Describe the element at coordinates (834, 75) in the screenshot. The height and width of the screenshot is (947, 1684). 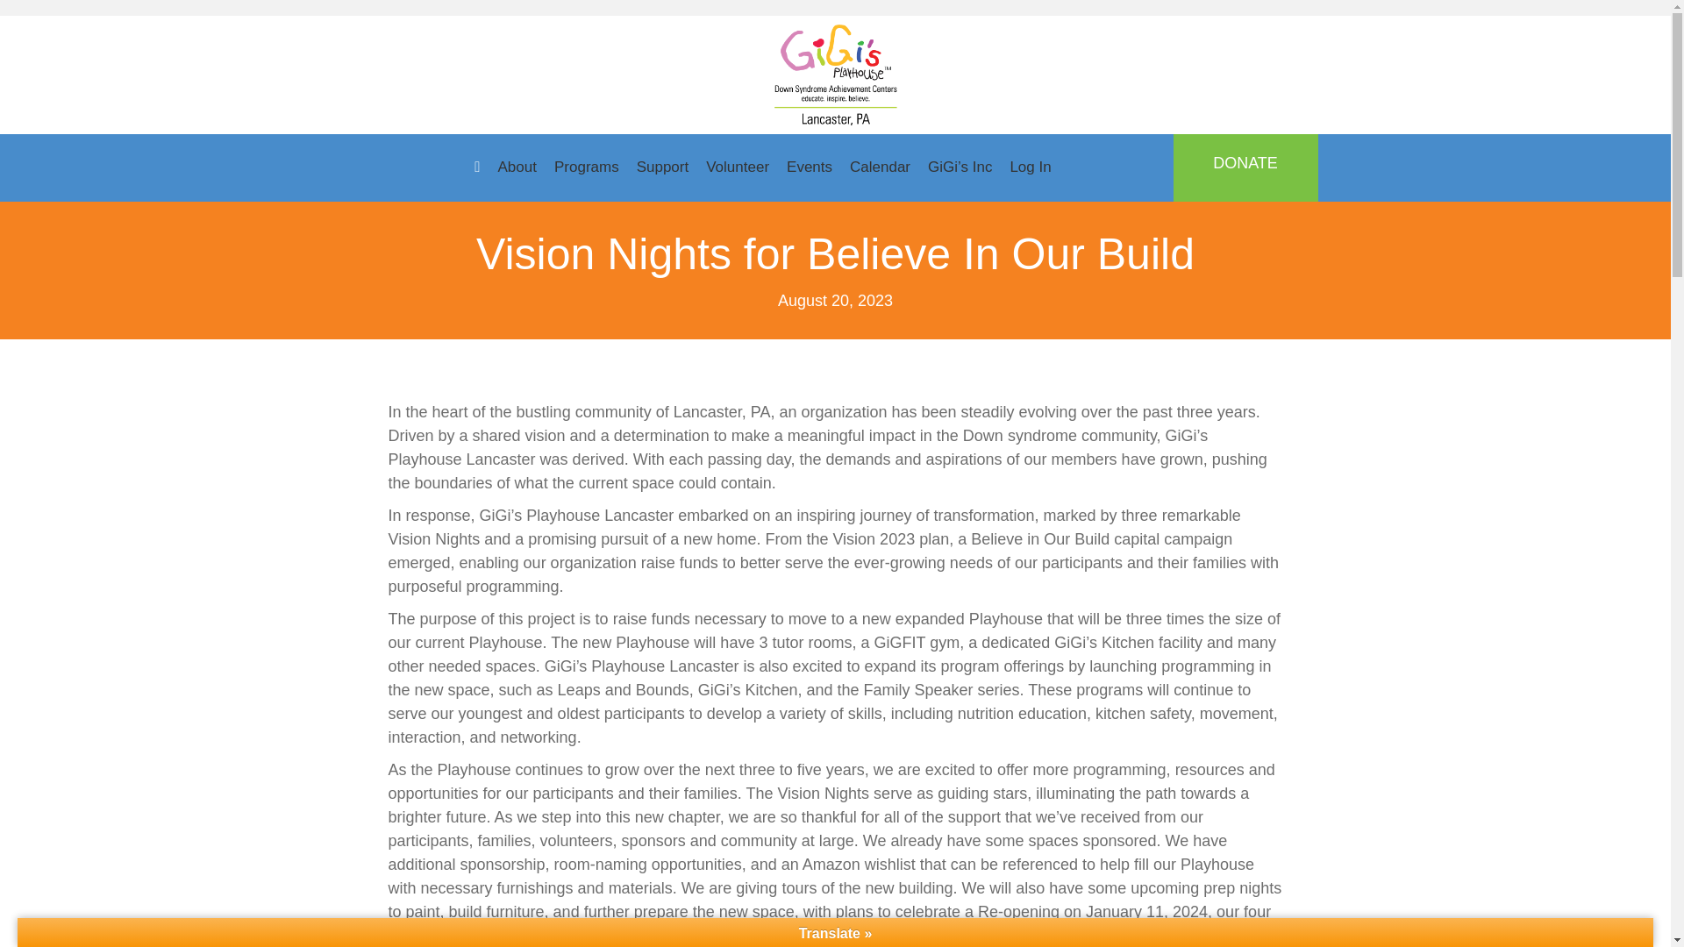
I see `GiGi-location---Lancaster` at that location.